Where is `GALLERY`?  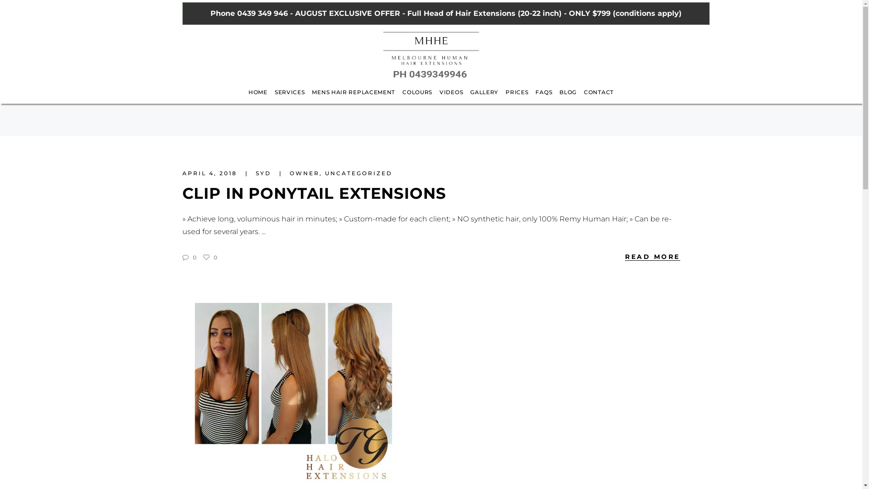 GALLERY is located at coordinates (484, 98).